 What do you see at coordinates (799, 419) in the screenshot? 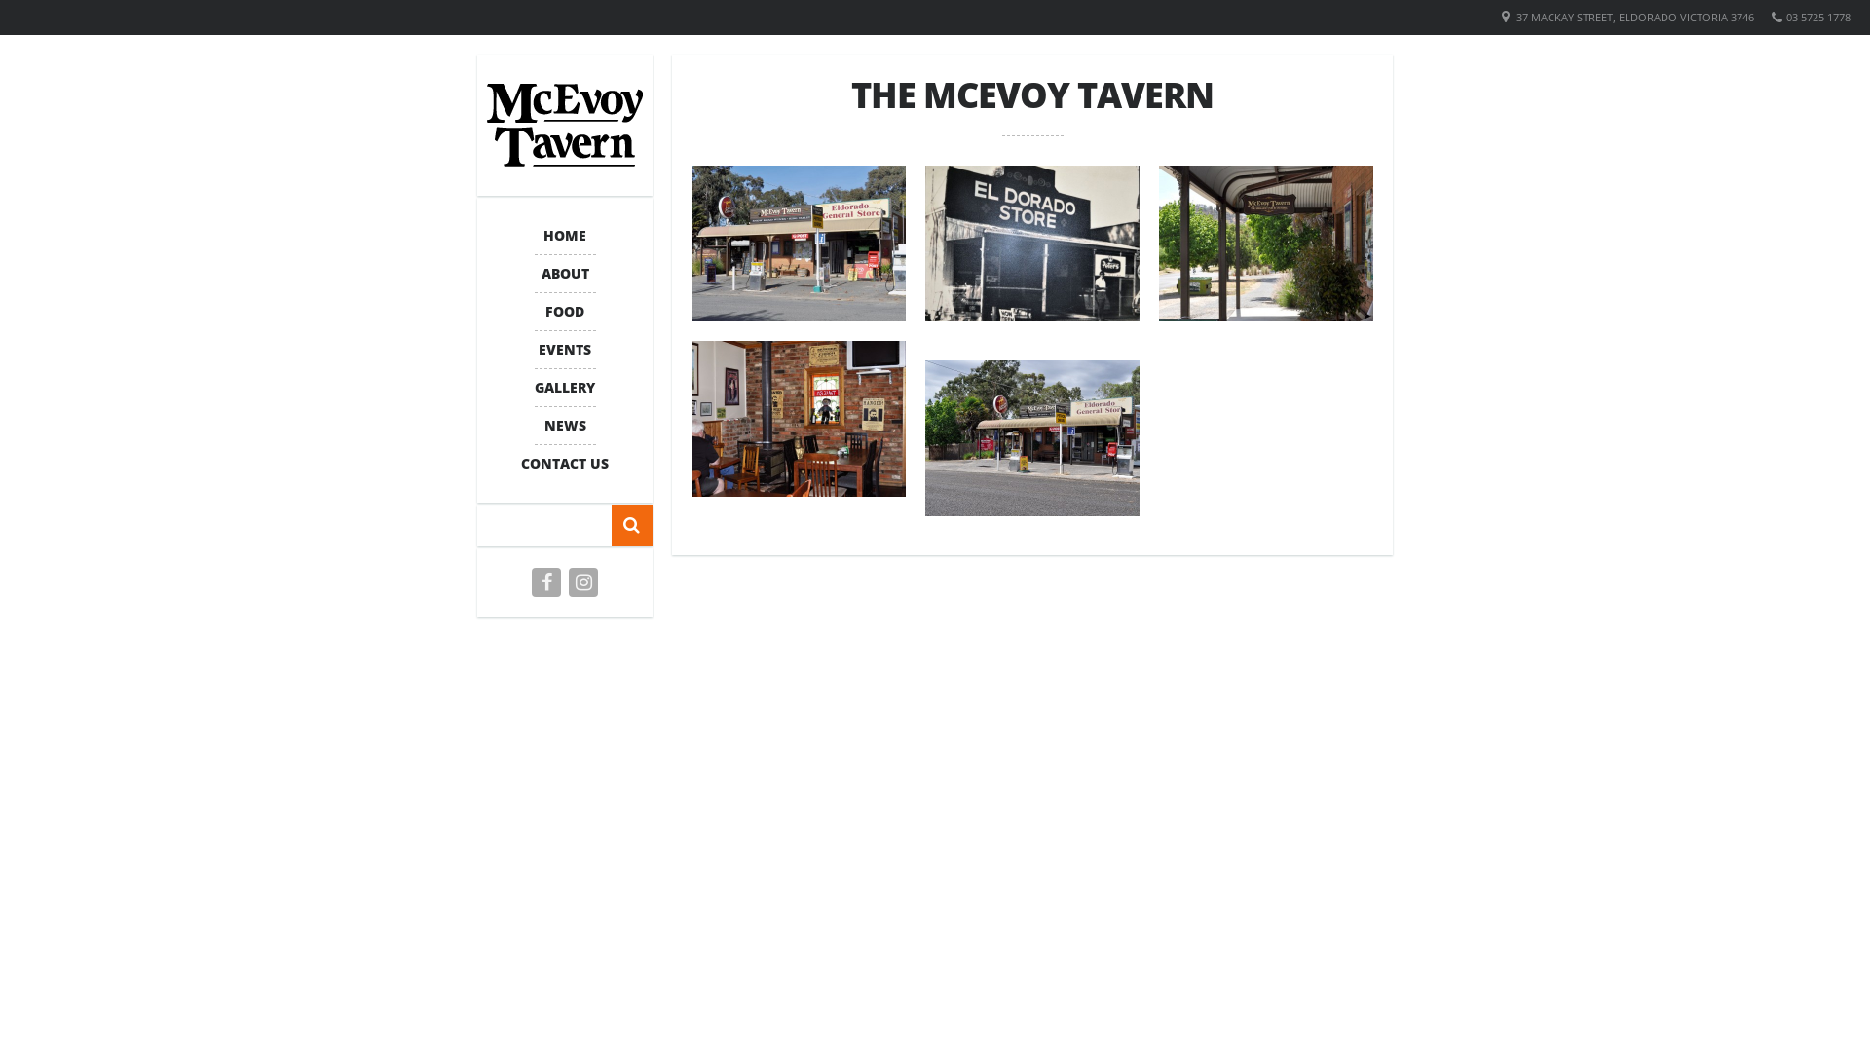
I see `The Dining Room` at bounding box center [799, 419].